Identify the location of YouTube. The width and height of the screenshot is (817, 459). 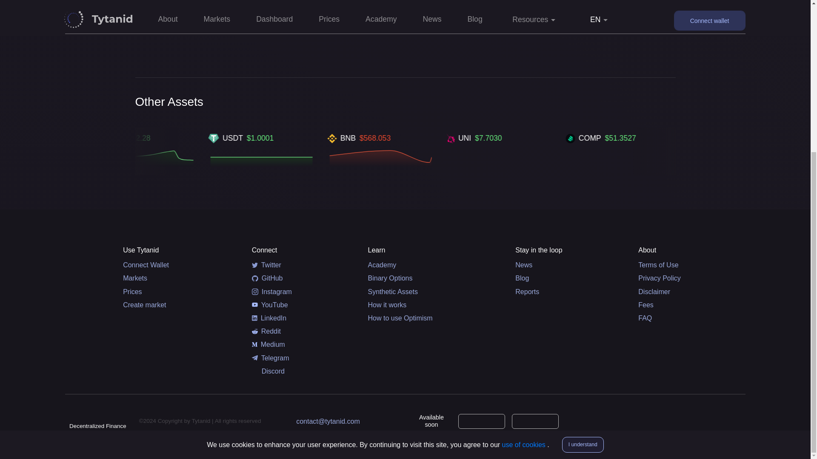
(270, 305).